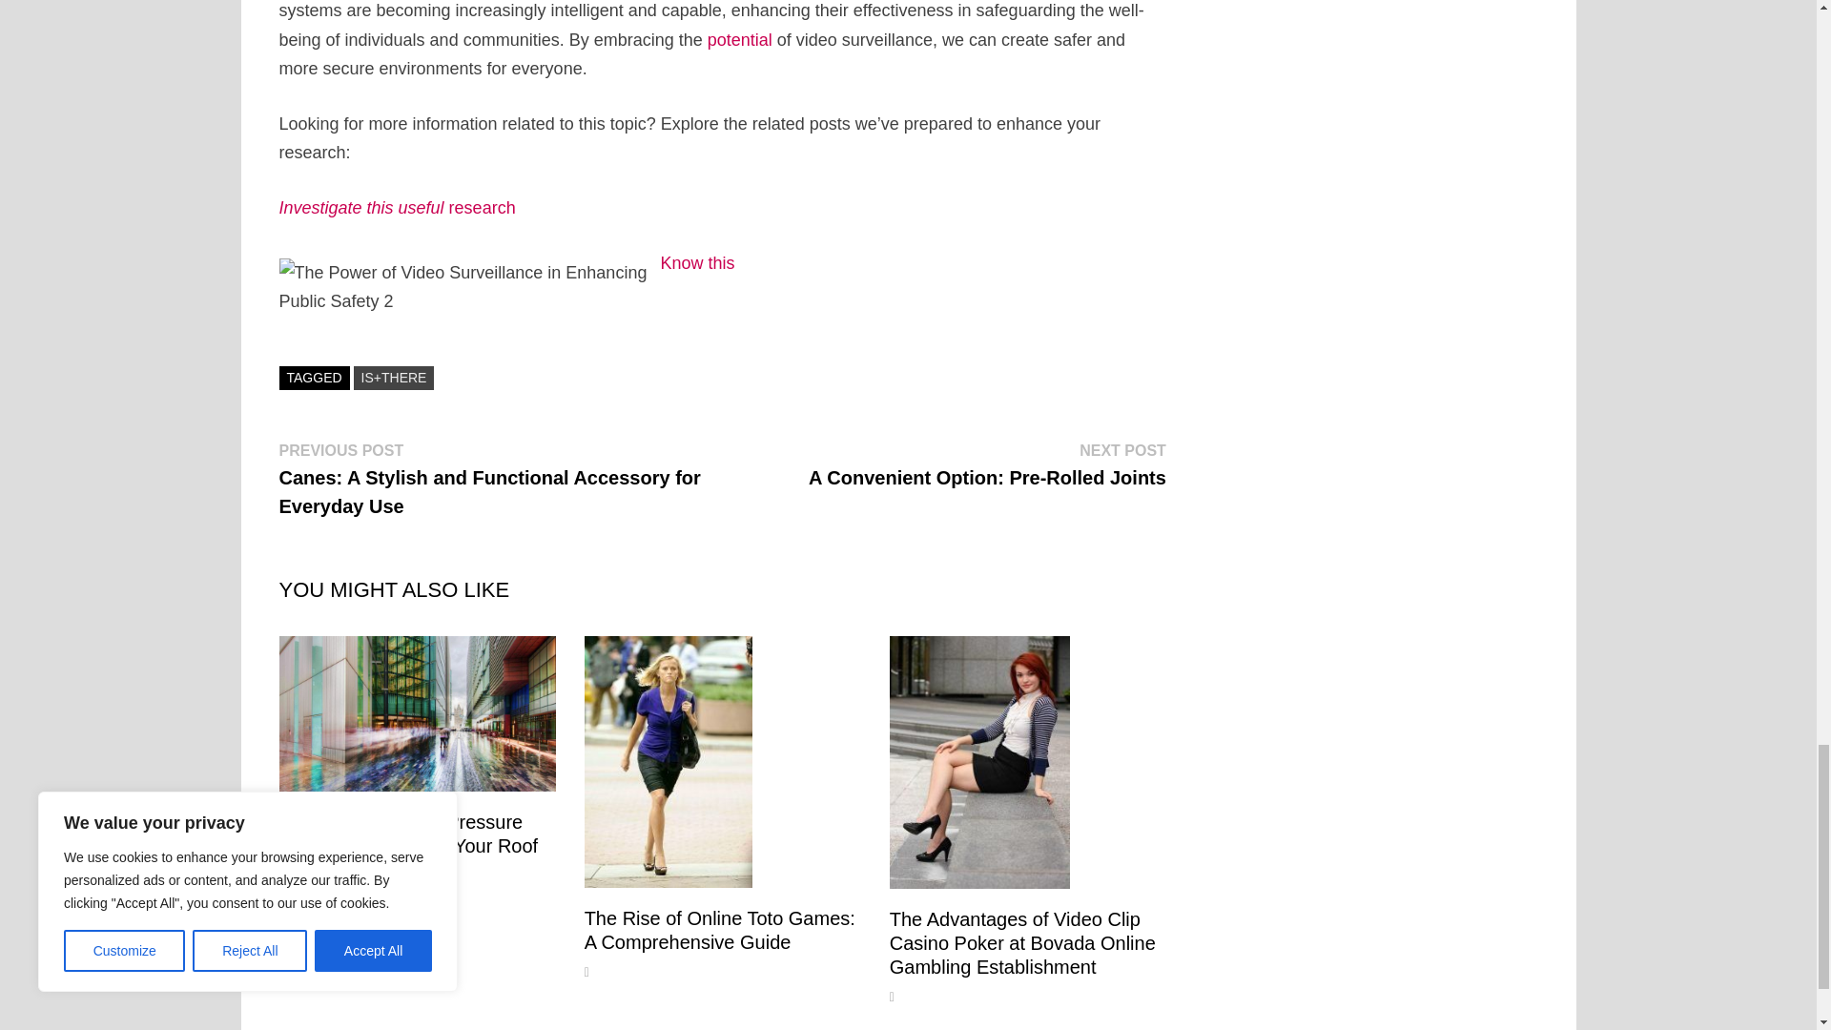 The height and width of the screenshot is (1030, 1831). I want to click on Choosing the Right Pressure Washing Service for Your Roof, so click(988, 463).